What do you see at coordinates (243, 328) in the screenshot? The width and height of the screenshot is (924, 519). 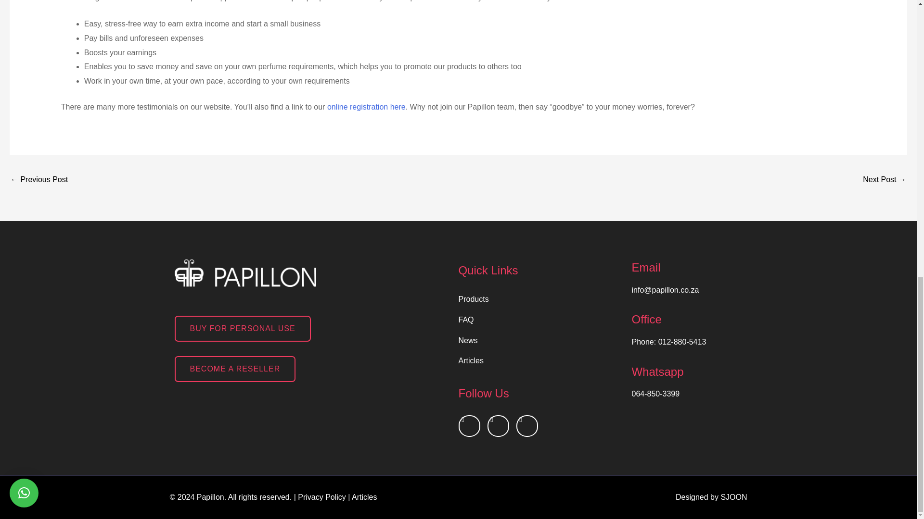 I see `BUY FOR PERSONAL USE` at bounding box center [243, 328].